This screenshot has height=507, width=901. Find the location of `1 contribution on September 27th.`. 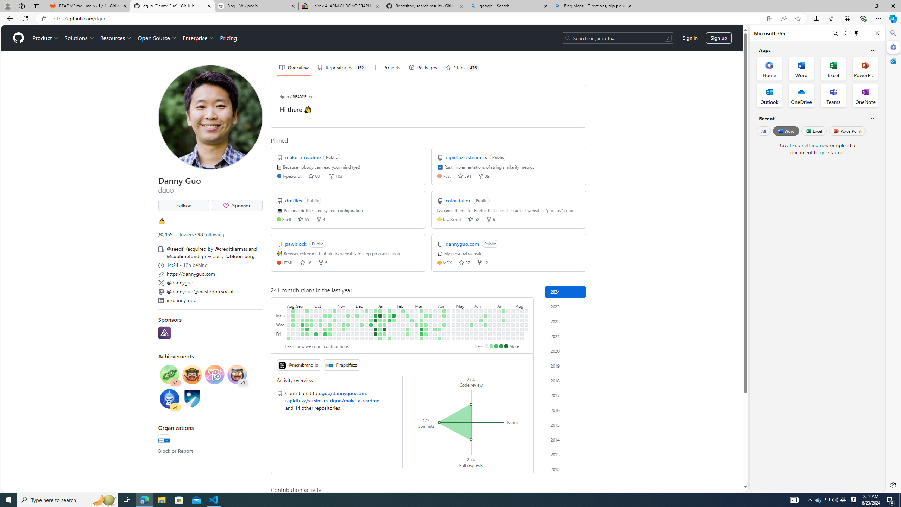

1 contribution on September 27th. is located at coordinates (311, 325).